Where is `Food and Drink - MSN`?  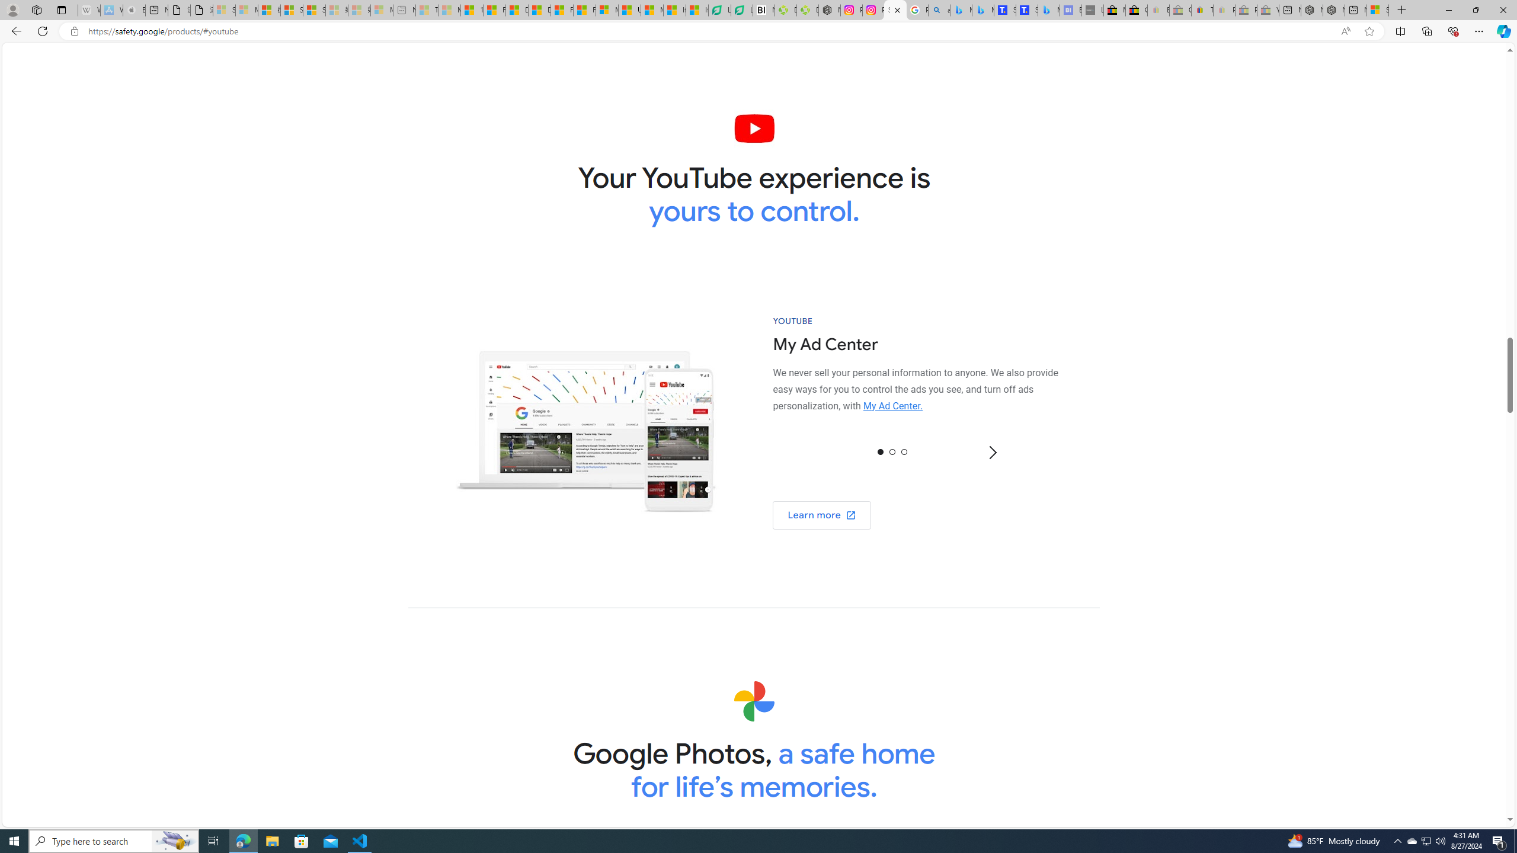
Food and Drink - MSN is located at coordinates (494, 10).